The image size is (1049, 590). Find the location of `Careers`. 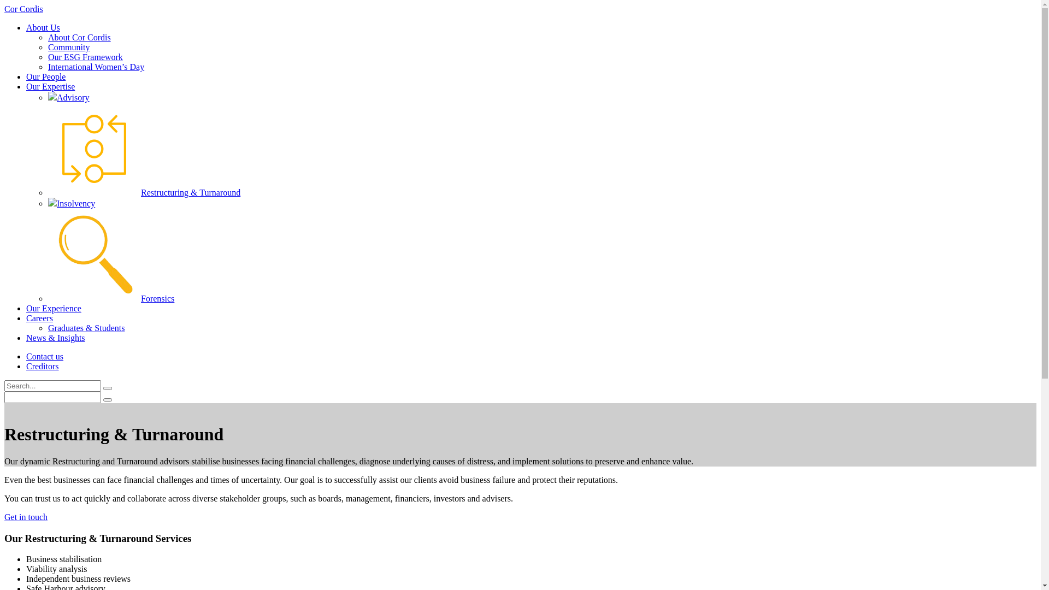

Careers is located at coordinates (39, 318).